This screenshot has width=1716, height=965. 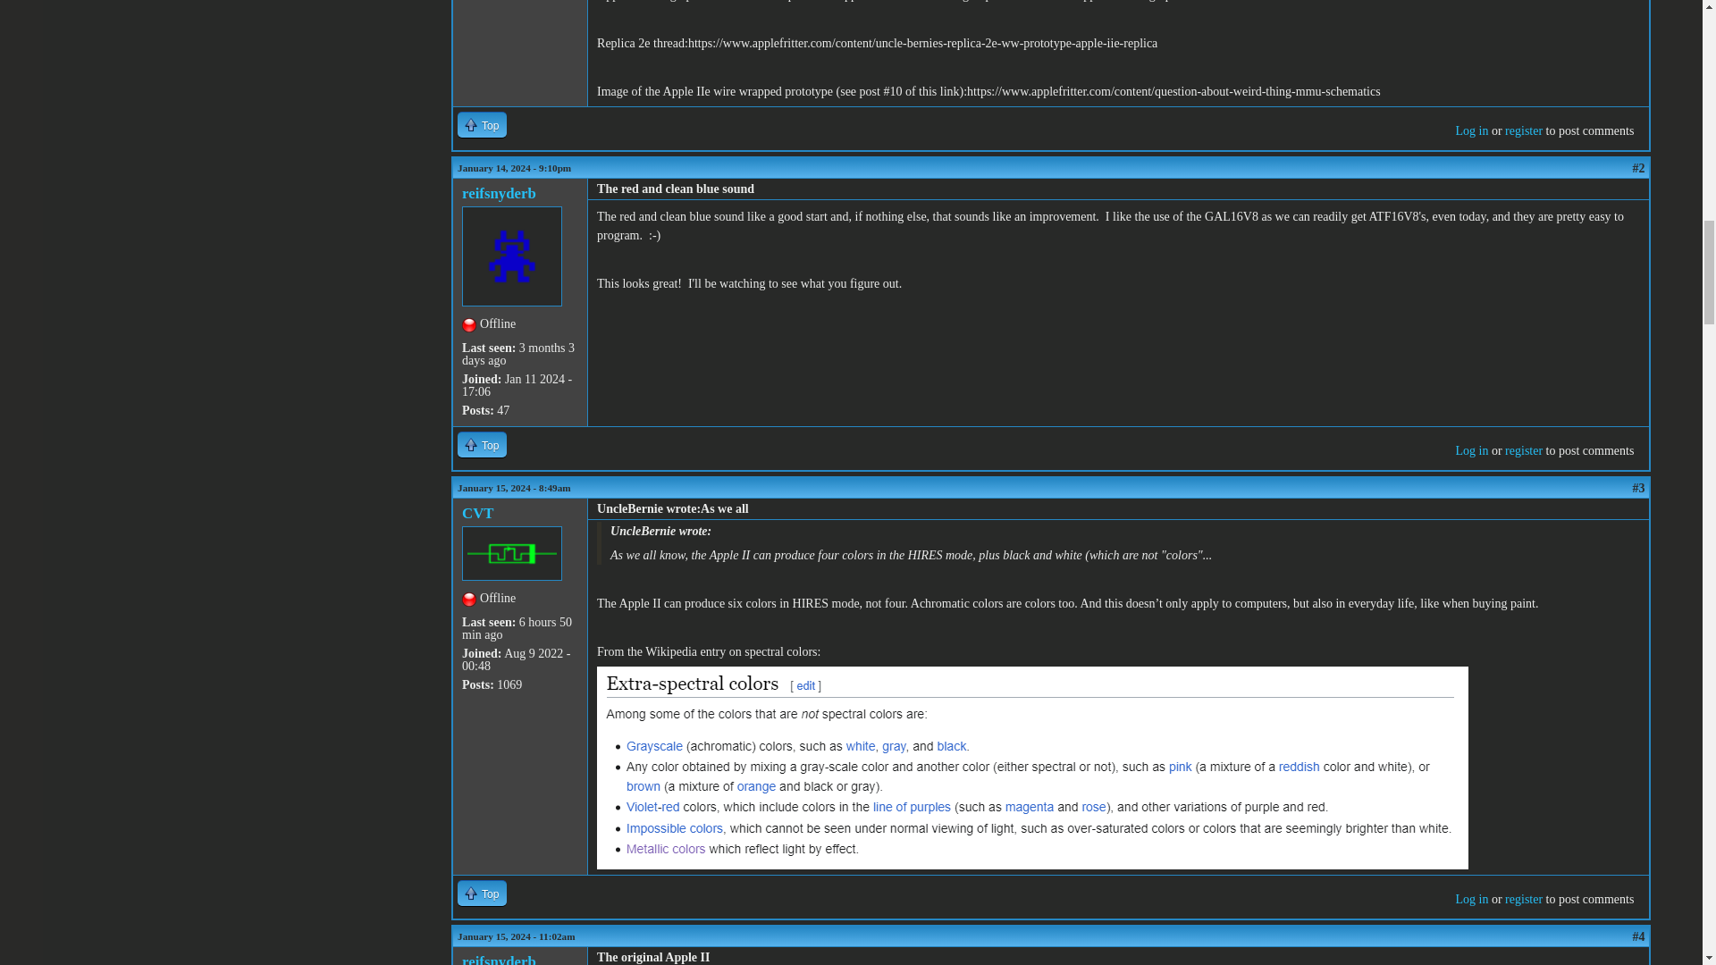 I want to click on View user profile., so click(x=499, y=193).